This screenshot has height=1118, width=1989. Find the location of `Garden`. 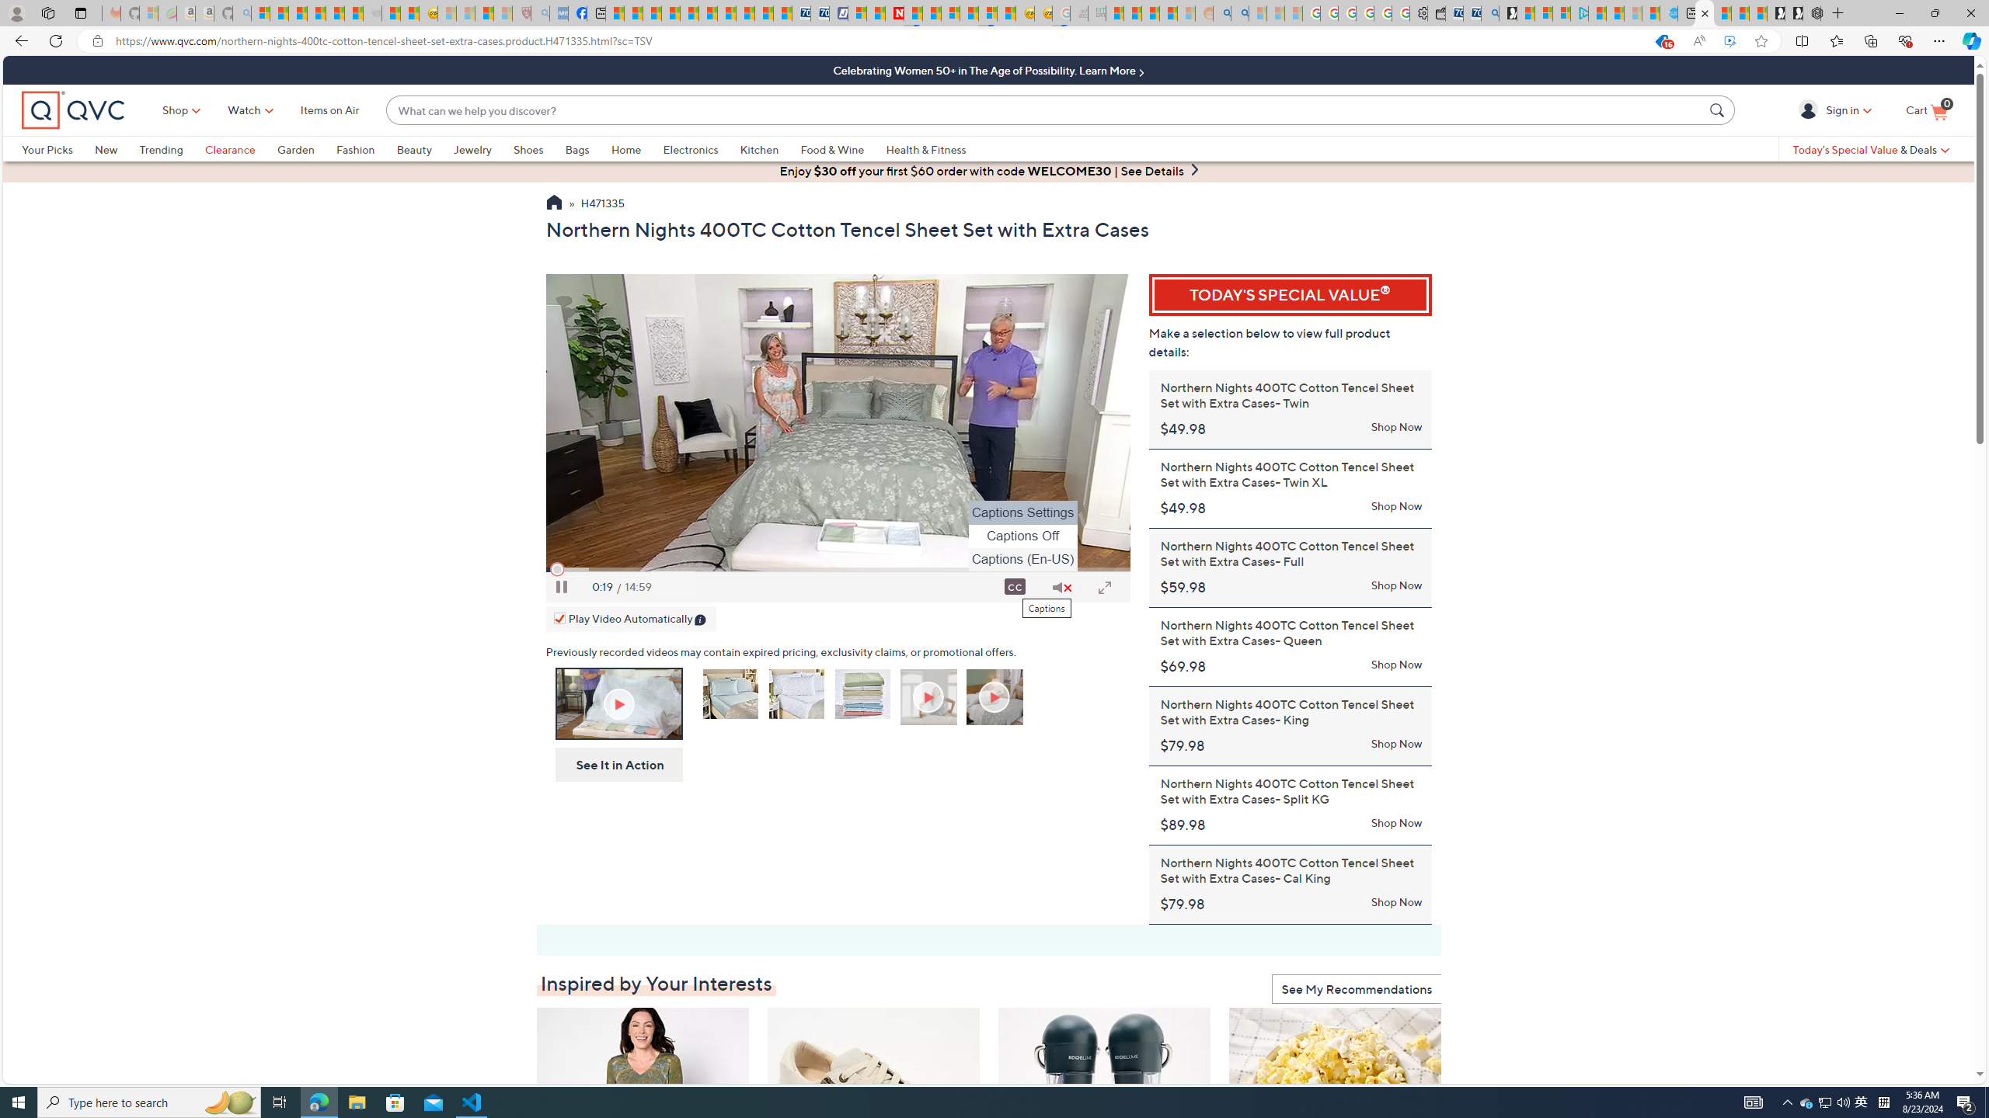

Garden is located at coordinates (295, 149).